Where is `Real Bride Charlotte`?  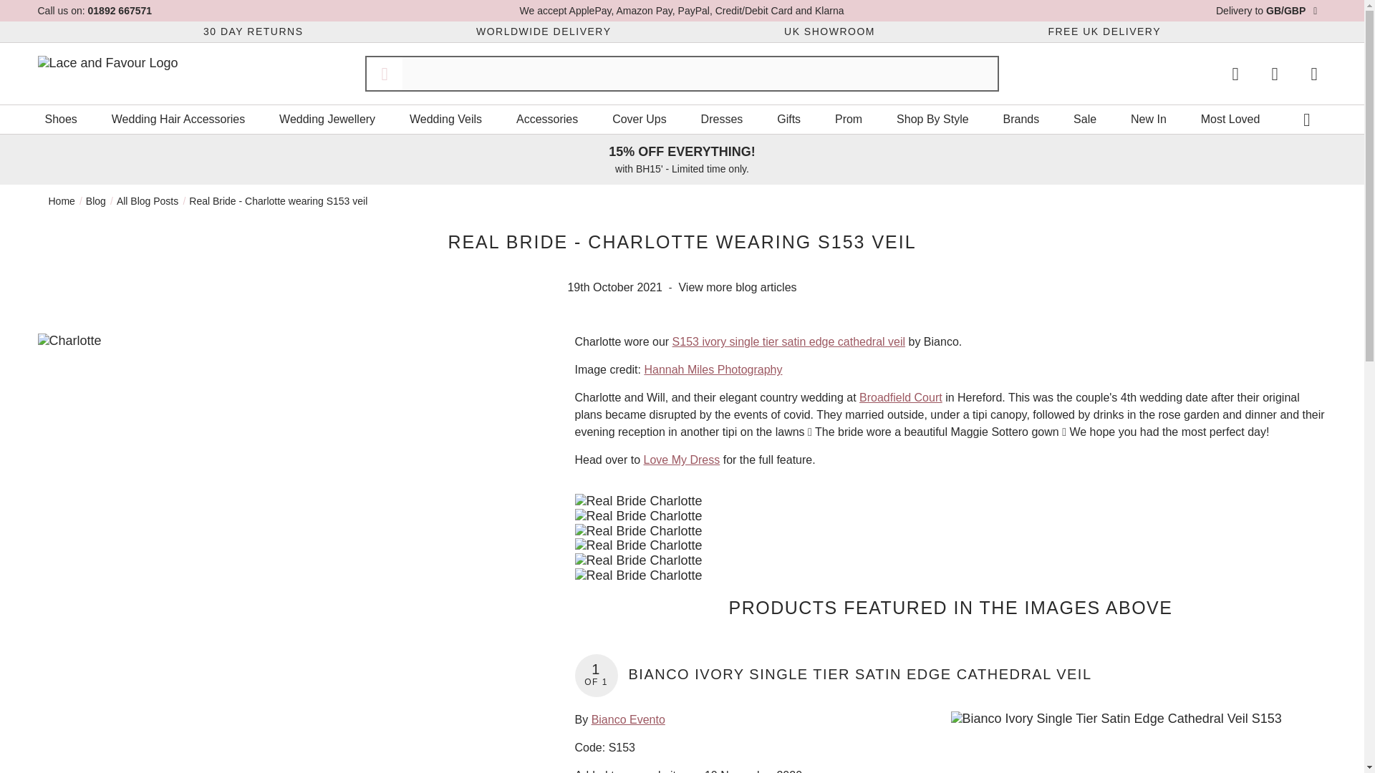 Real Bride Charlotte is located at coordinates (950, 545).